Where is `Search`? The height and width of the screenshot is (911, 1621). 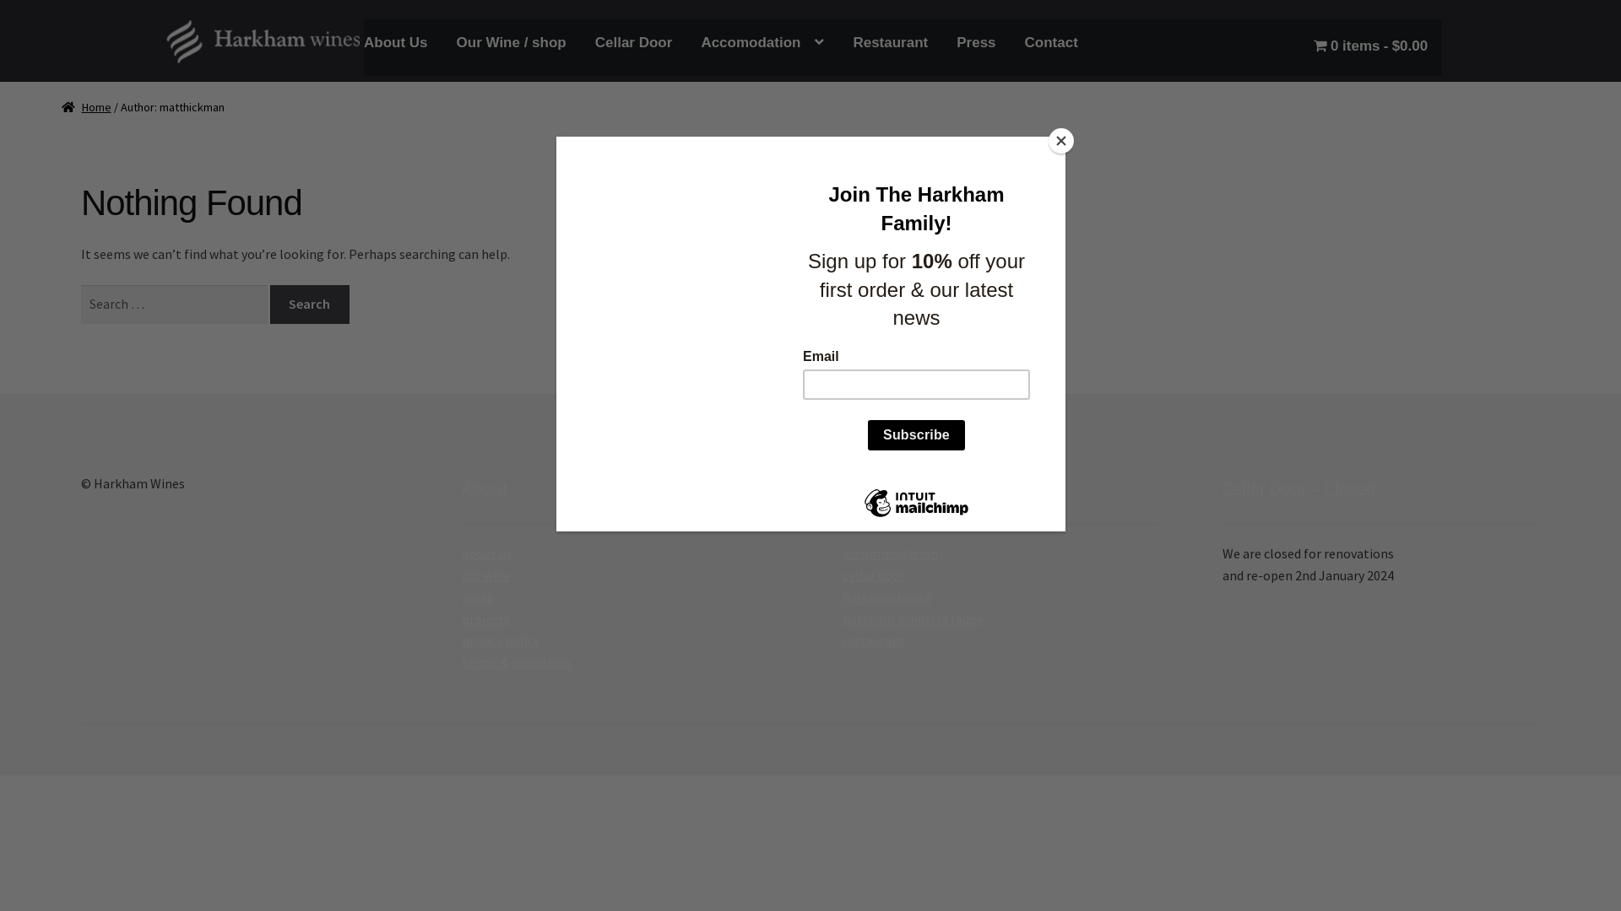 Search is located at coordinates (310, 305).